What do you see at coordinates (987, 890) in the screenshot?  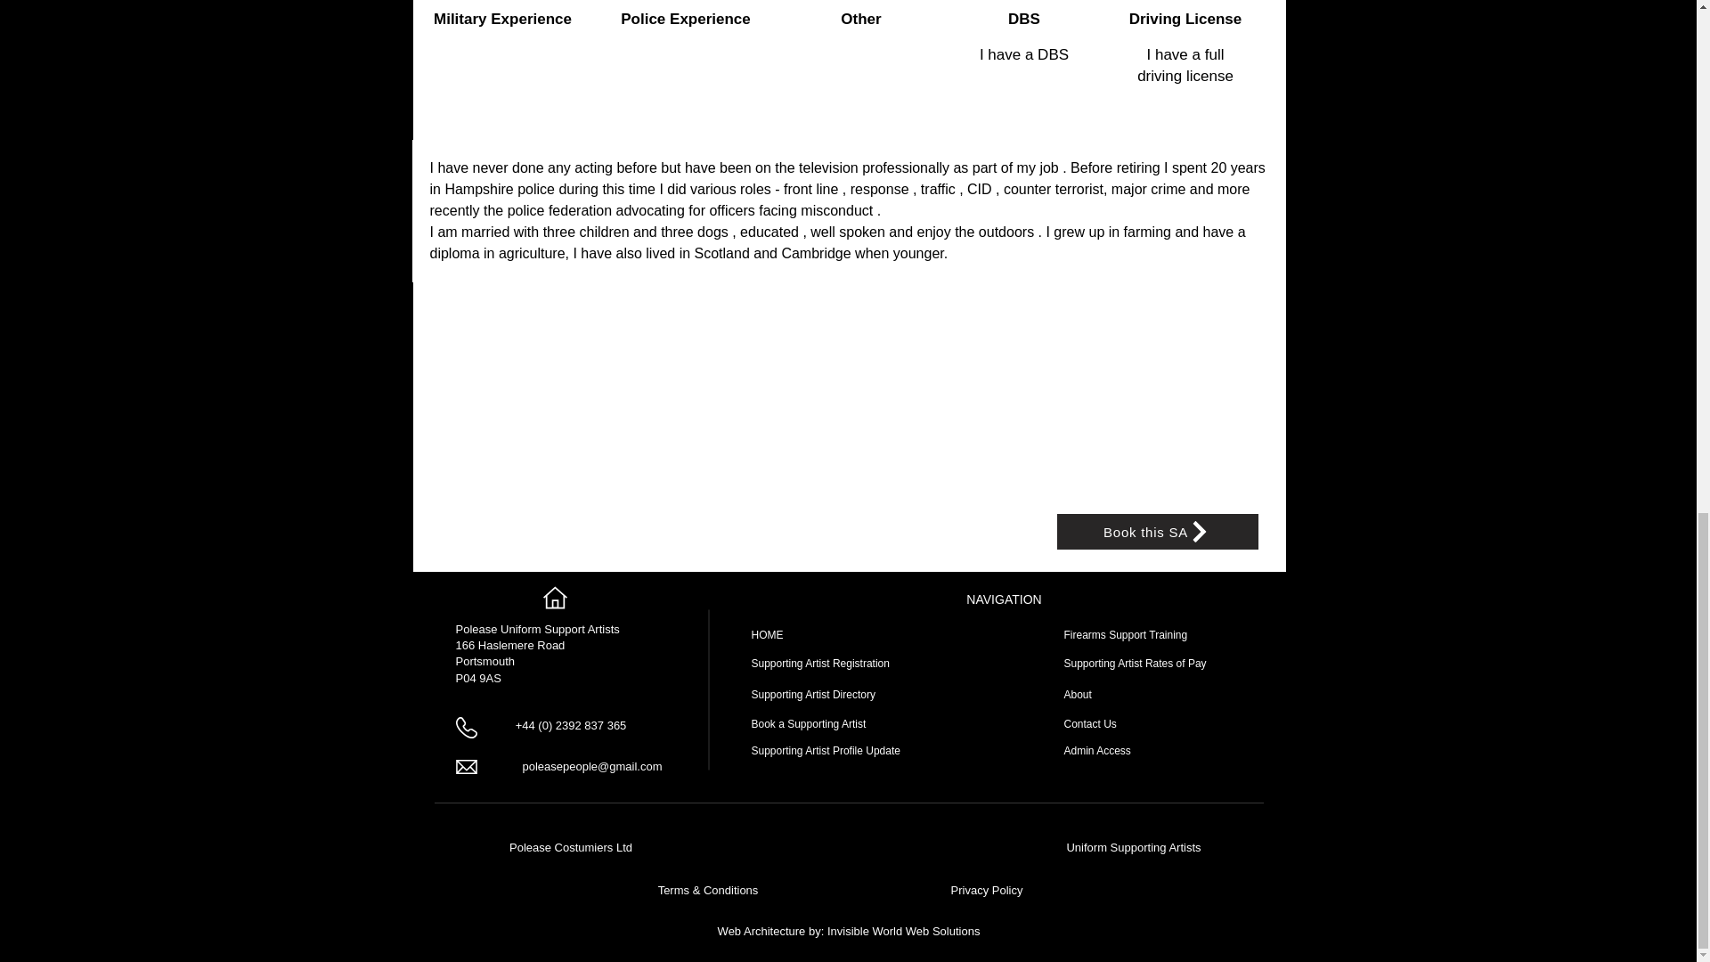 I see `Privacy Policy` at bounding box center [987, 890].